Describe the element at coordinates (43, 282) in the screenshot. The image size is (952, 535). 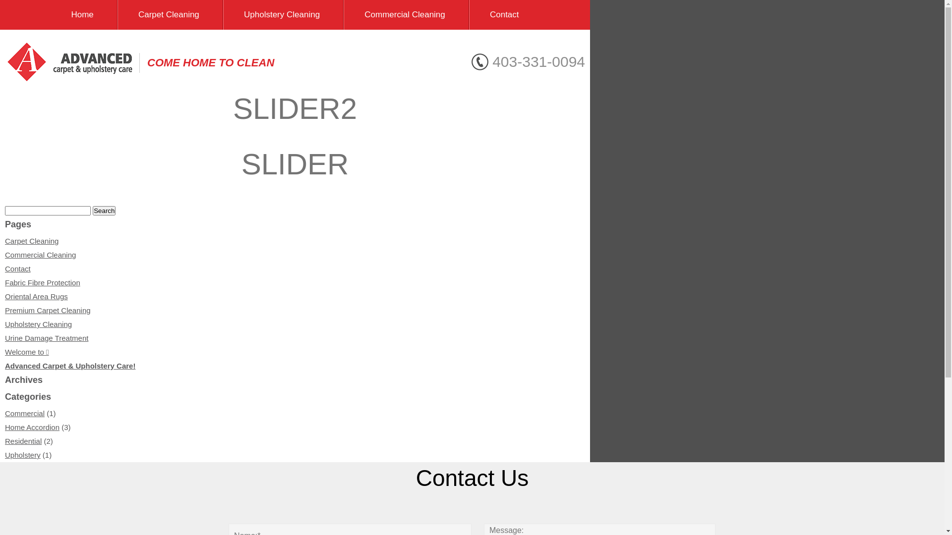
I see `Fabric Fibre Protection` at that location.